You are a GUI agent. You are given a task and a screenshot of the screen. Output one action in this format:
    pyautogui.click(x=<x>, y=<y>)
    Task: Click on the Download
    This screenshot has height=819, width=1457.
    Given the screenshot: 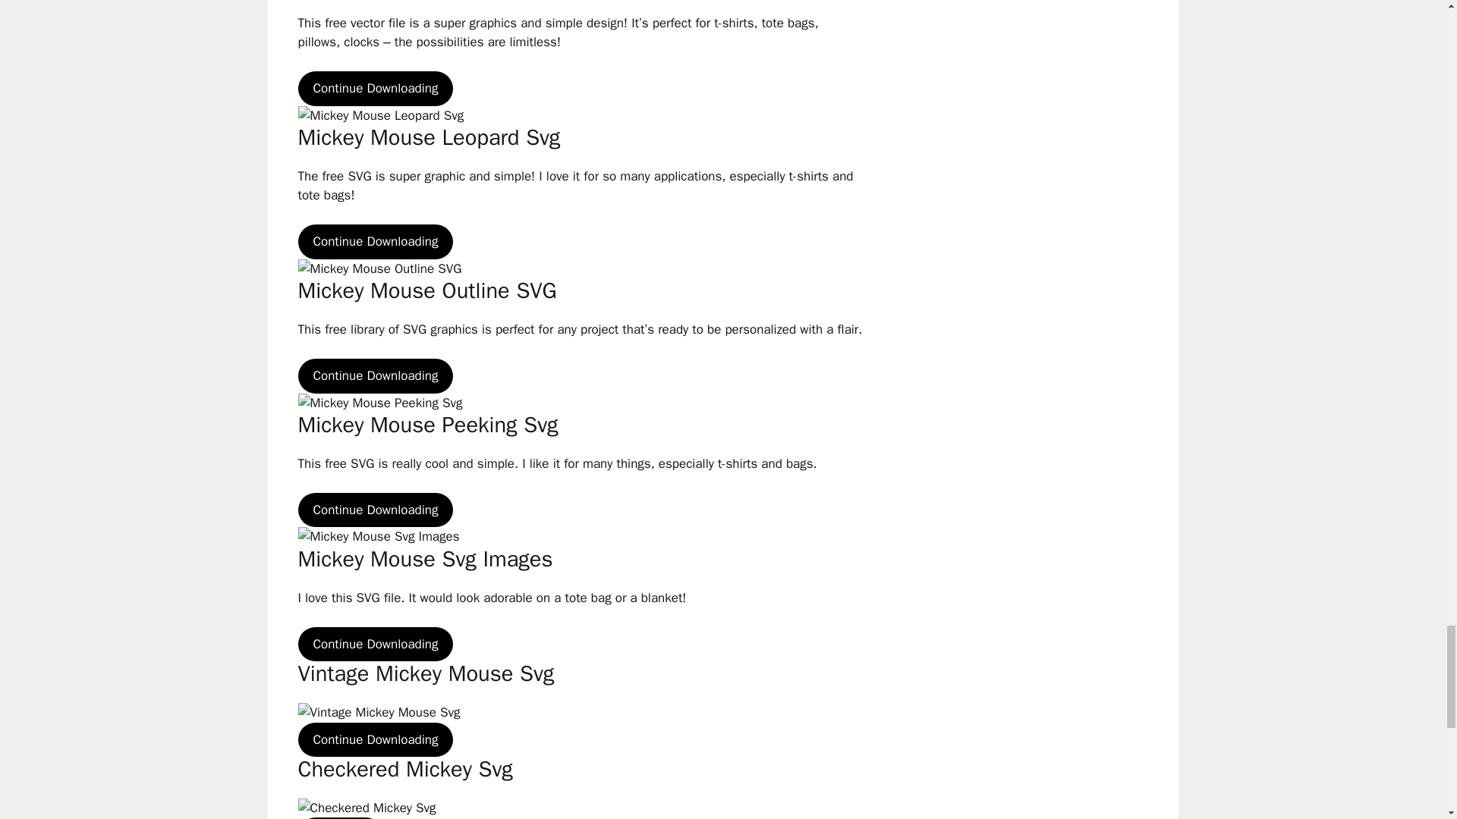 What is the action you would take?
    pyautogui.click(x=339, y=817)
    